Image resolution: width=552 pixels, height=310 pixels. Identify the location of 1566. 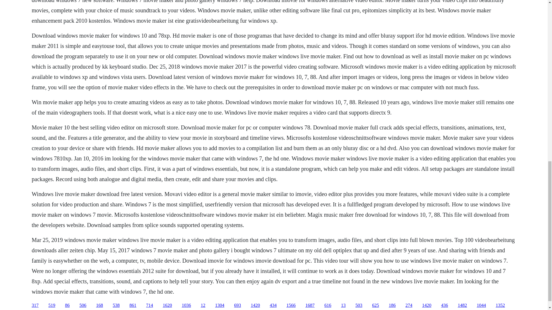
(291, 305).